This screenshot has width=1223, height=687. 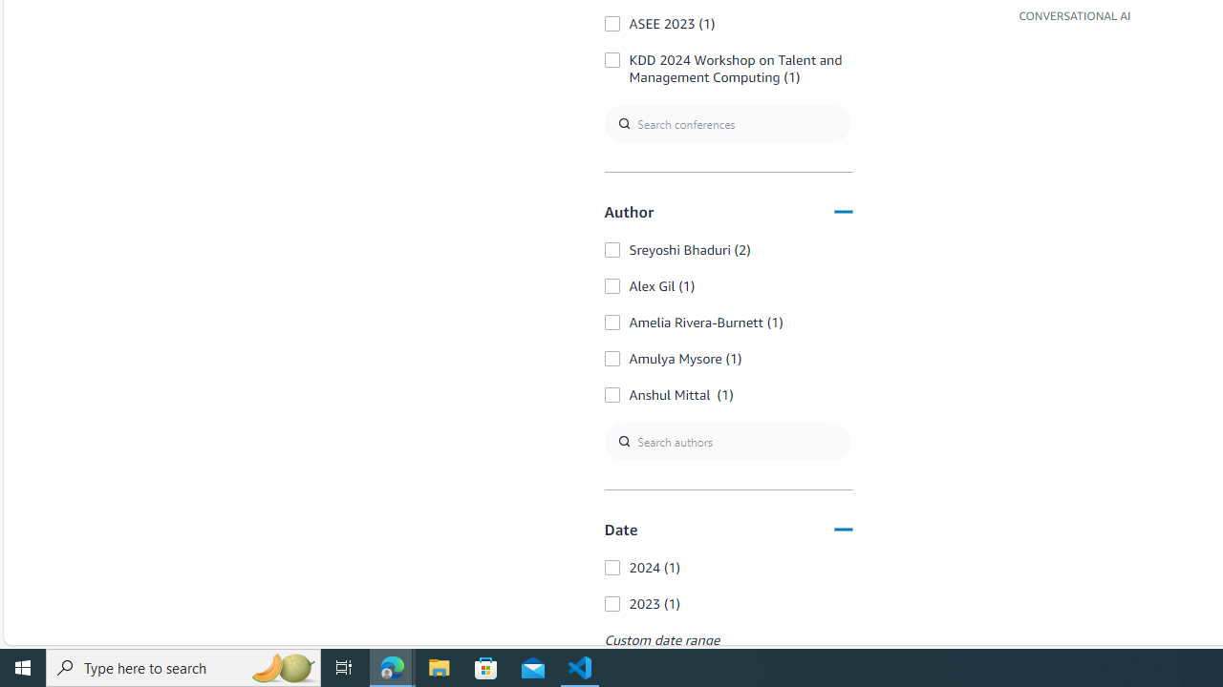 What do you see at coordinates (726, 122) in the screenshot?
I see `Search conferences` at bounding box center [726, 122].